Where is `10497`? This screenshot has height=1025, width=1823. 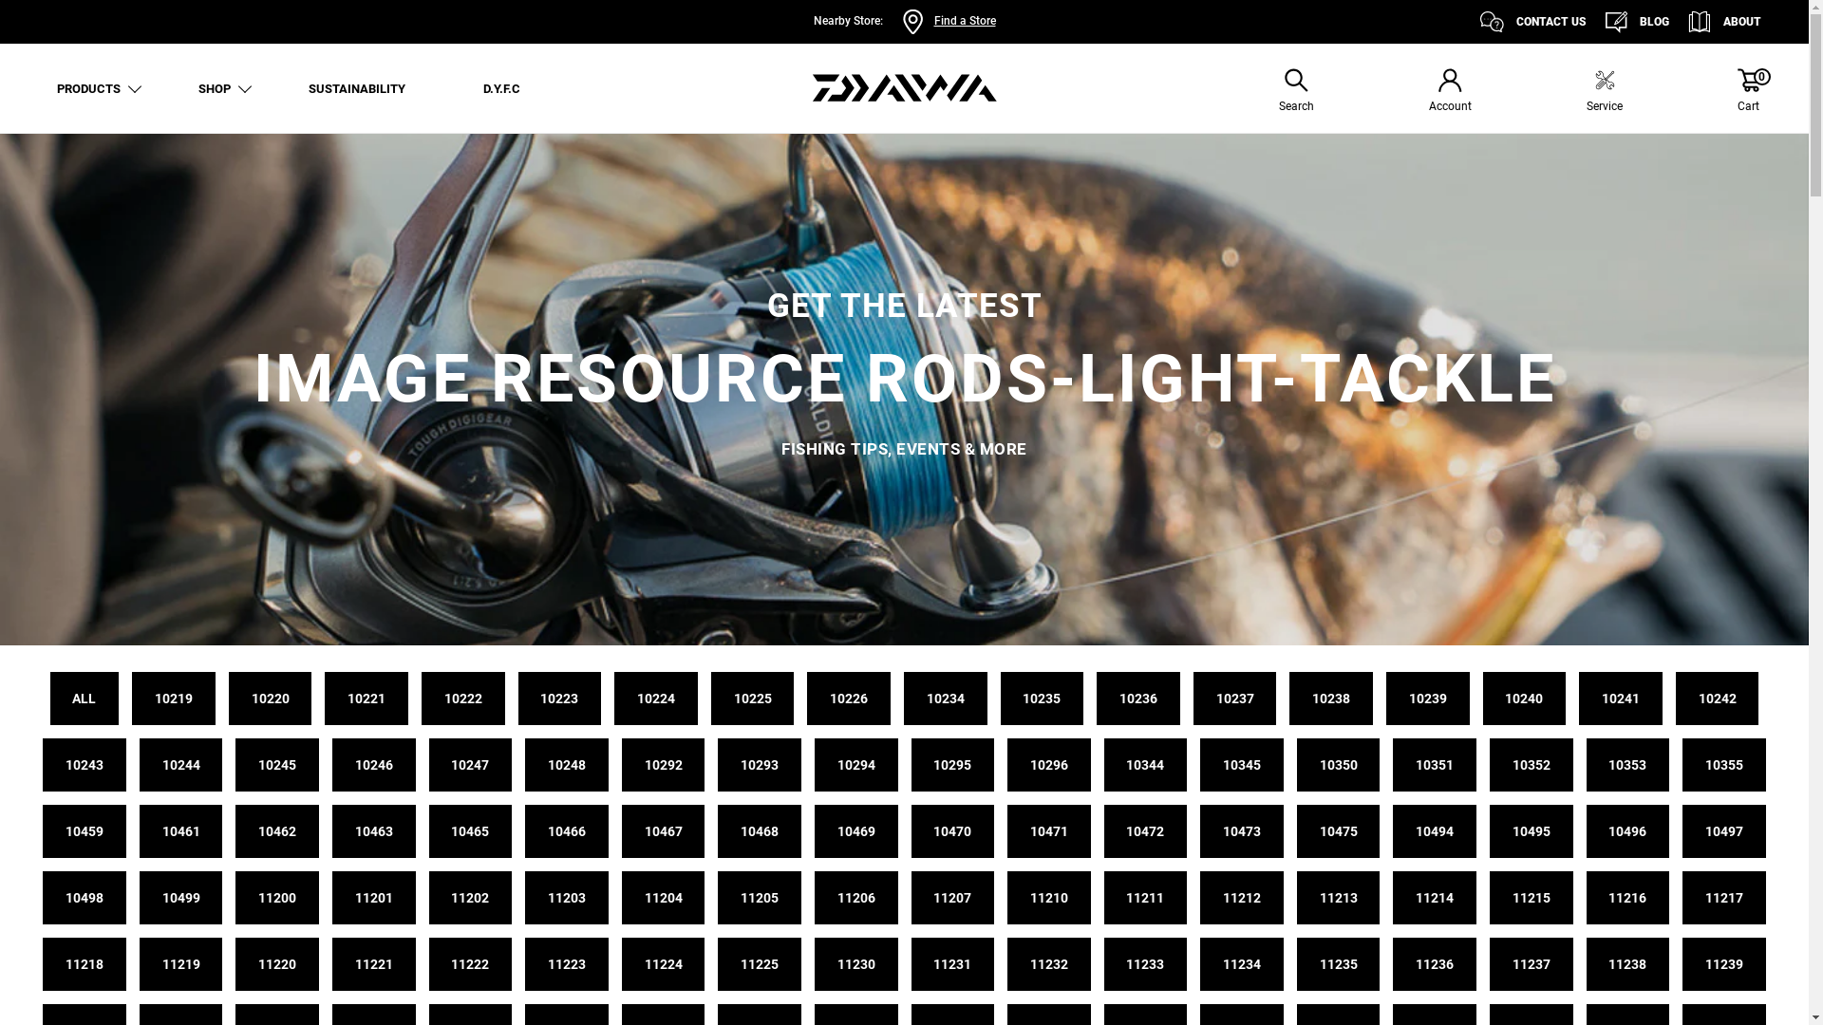
10497 is located at coordinates (1724, 831).